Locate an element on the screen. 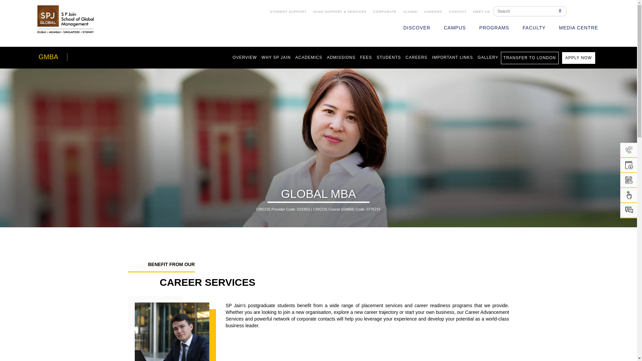 The image size is (642, 361). CAREERS is located at coordinates (433, 12).